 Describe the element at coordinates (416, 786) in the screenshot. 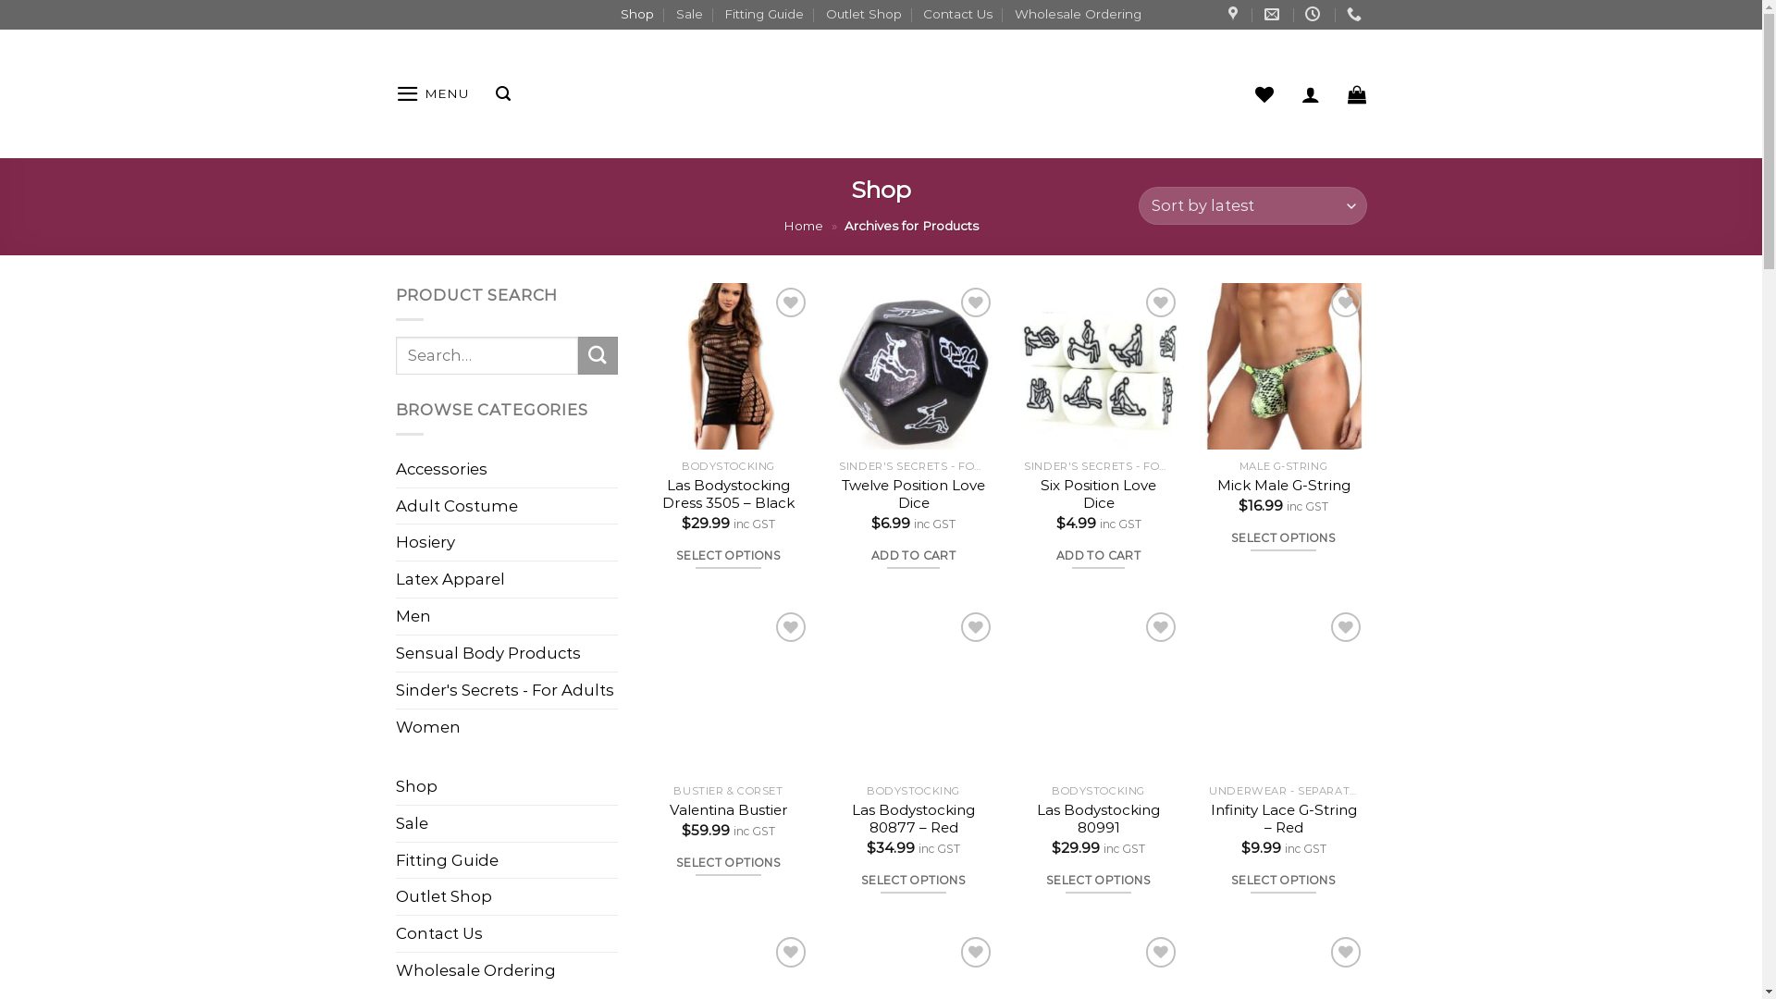

I see `Shop` at that location.